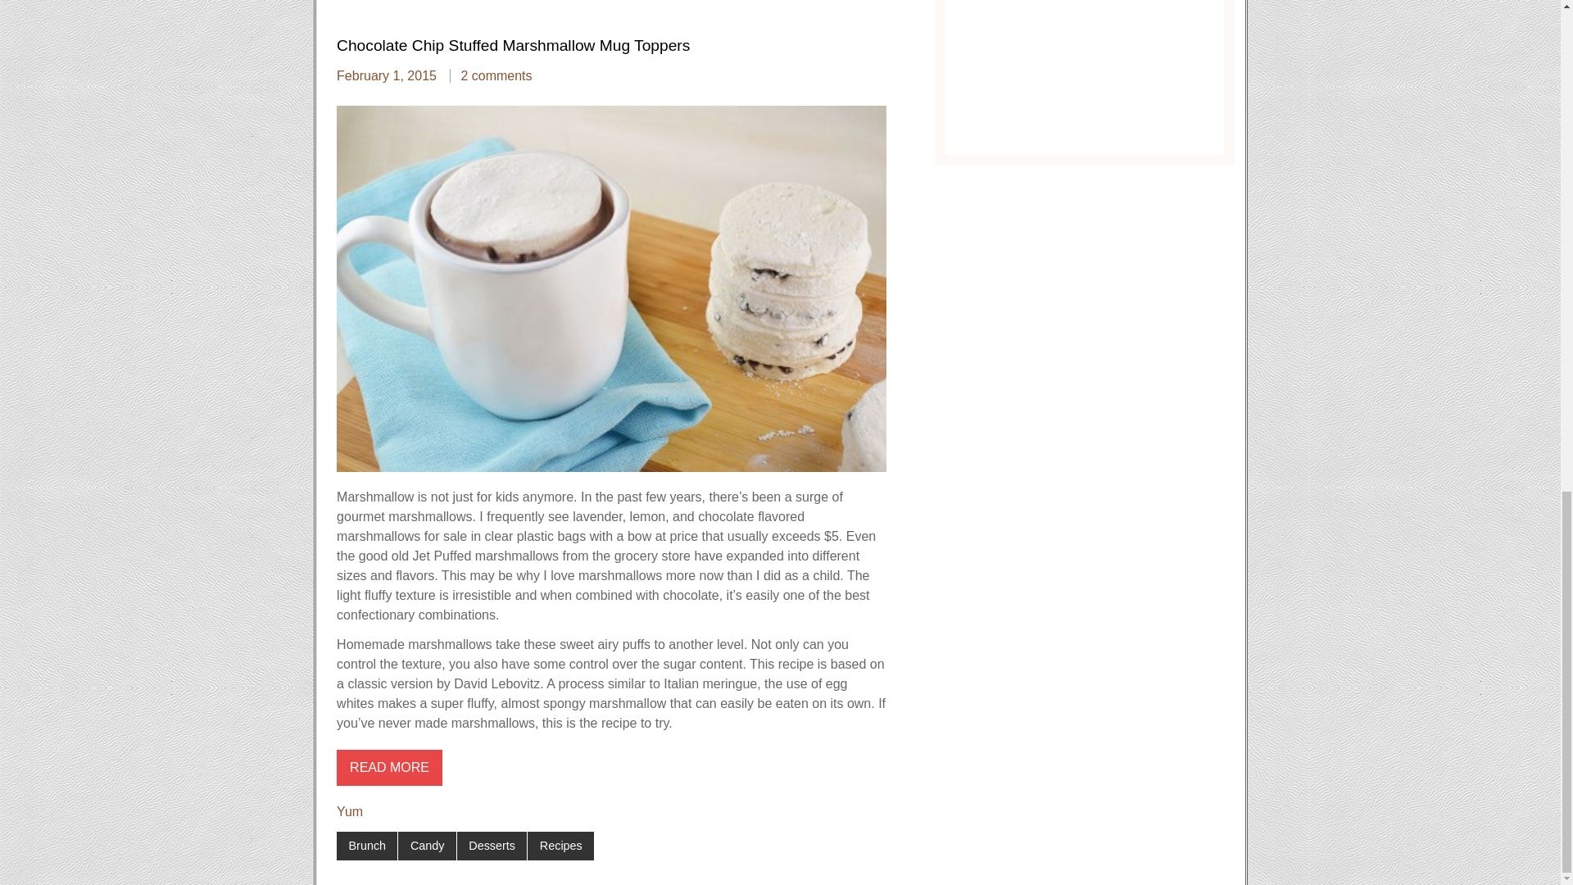 The height and width of the screenshot is (885, 1573). What do you see at coordinates (513, 45) in the screenshot?
I see `Chocolate Chip Stuffed Marshmallow Mug Toppers` at bounding box center [513, 45].